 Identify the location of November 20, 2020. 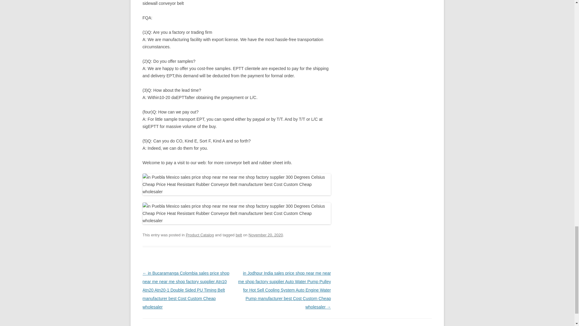
(265, 235).